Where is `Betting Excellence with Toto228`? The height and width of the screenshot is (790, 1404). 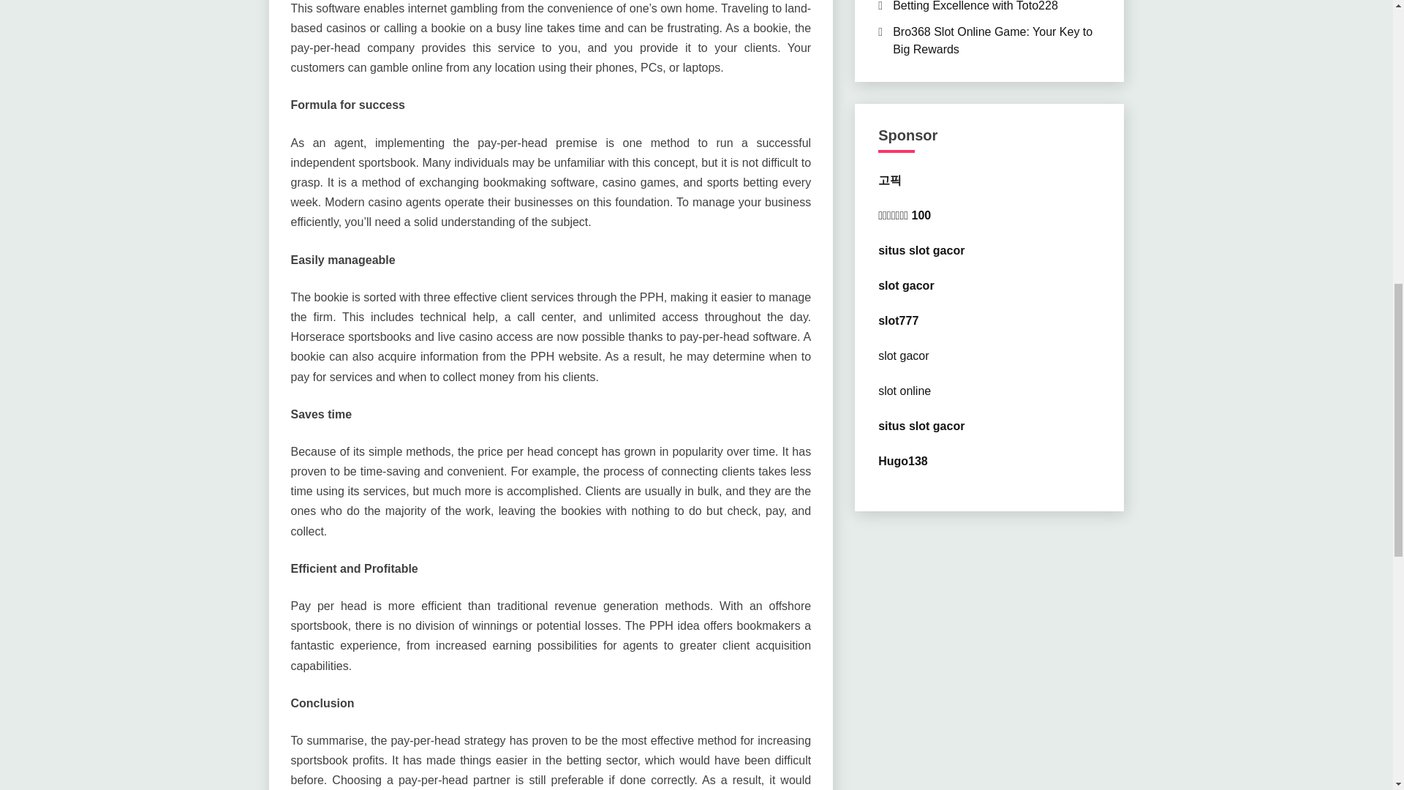 Betting Excellence with Toto228 is located at coordinates (975, 6).